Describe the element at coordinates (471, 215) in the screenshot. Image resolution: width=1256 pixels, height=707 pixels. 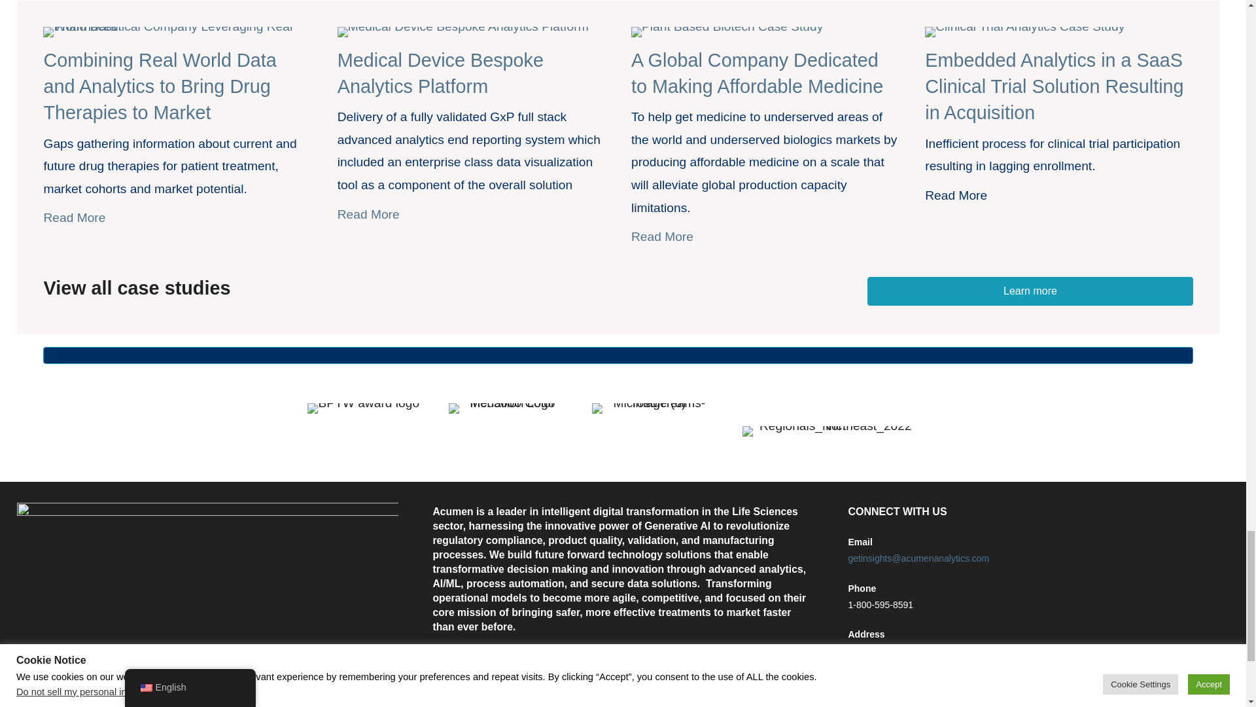
I see `Read More` at that location.